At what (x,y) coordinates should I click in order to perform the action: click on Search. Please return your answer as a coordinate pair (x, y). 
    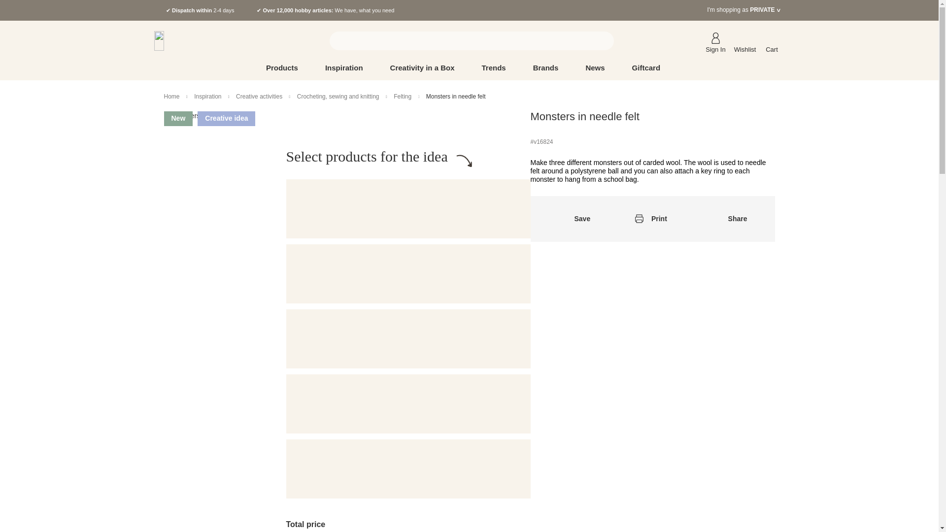
    Looking at the image, I should click on (600, 40).